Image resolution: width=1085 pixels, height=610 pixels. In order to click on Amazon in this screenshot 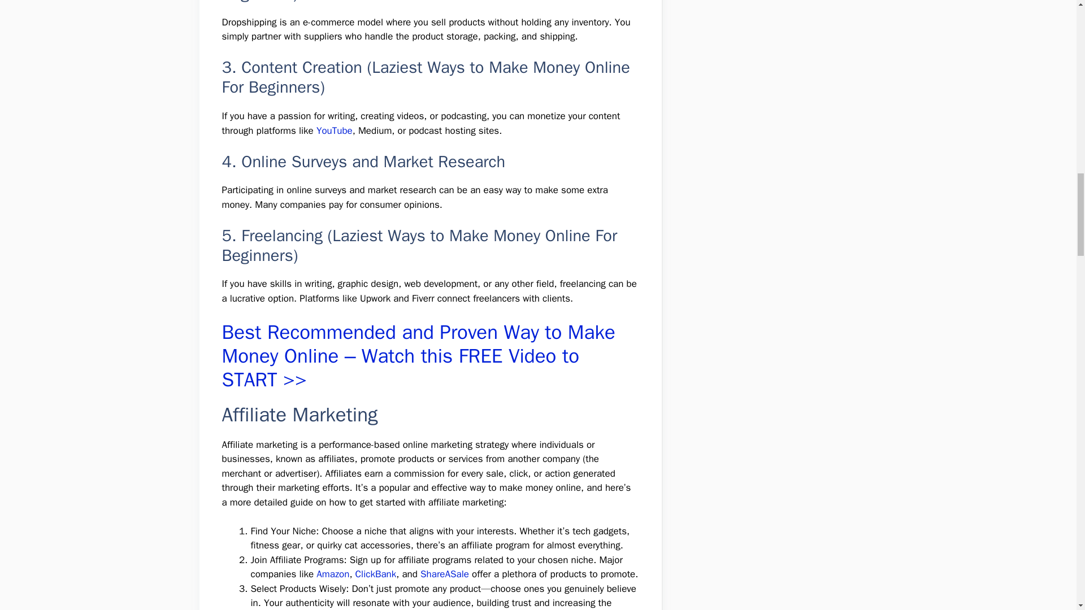, I will do `click(333, 574)`.